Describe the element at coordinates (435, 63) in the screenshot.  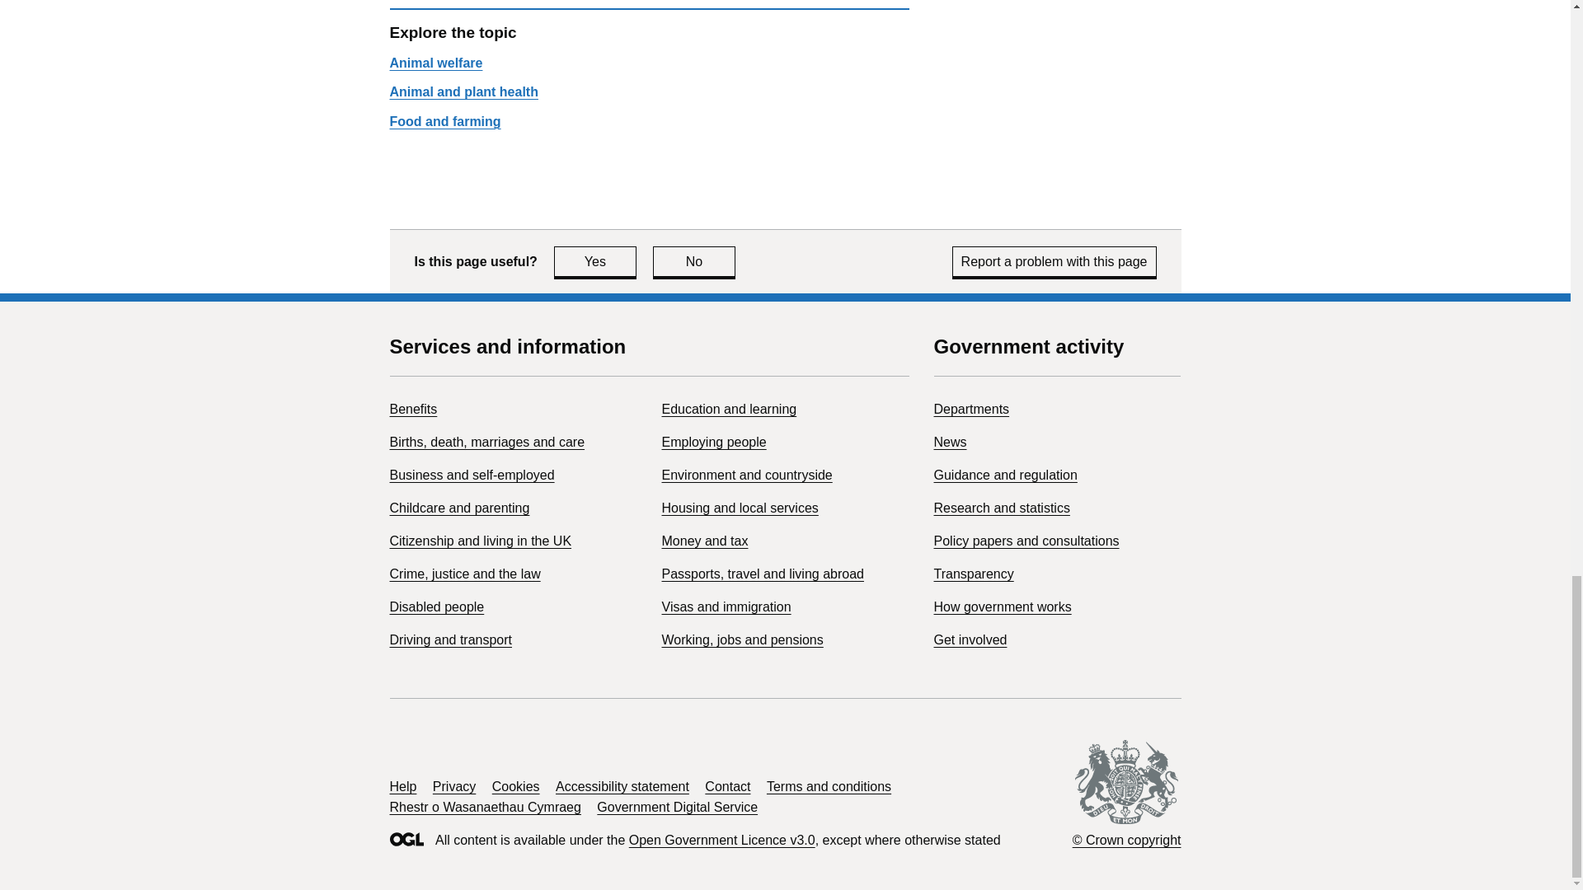
I see `Environment and countryside` at that location.